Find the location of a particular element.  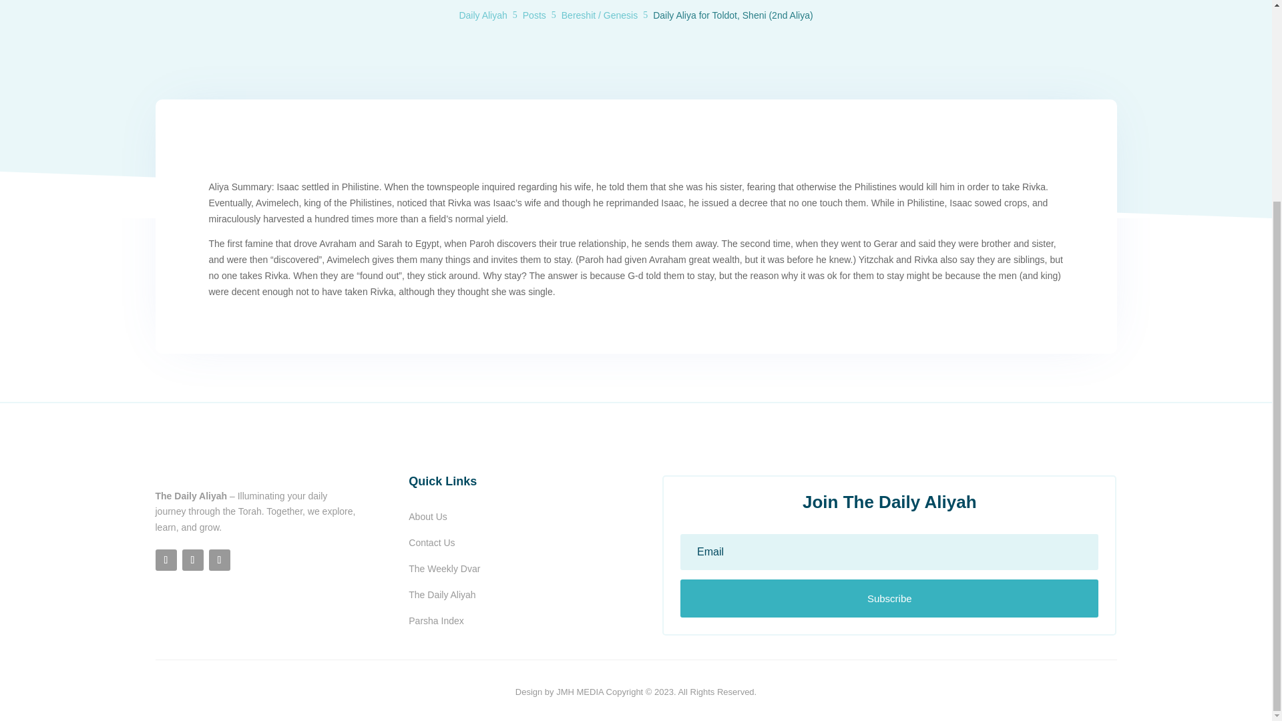

The Weekly Dvar is located at coordinates (444, 568).